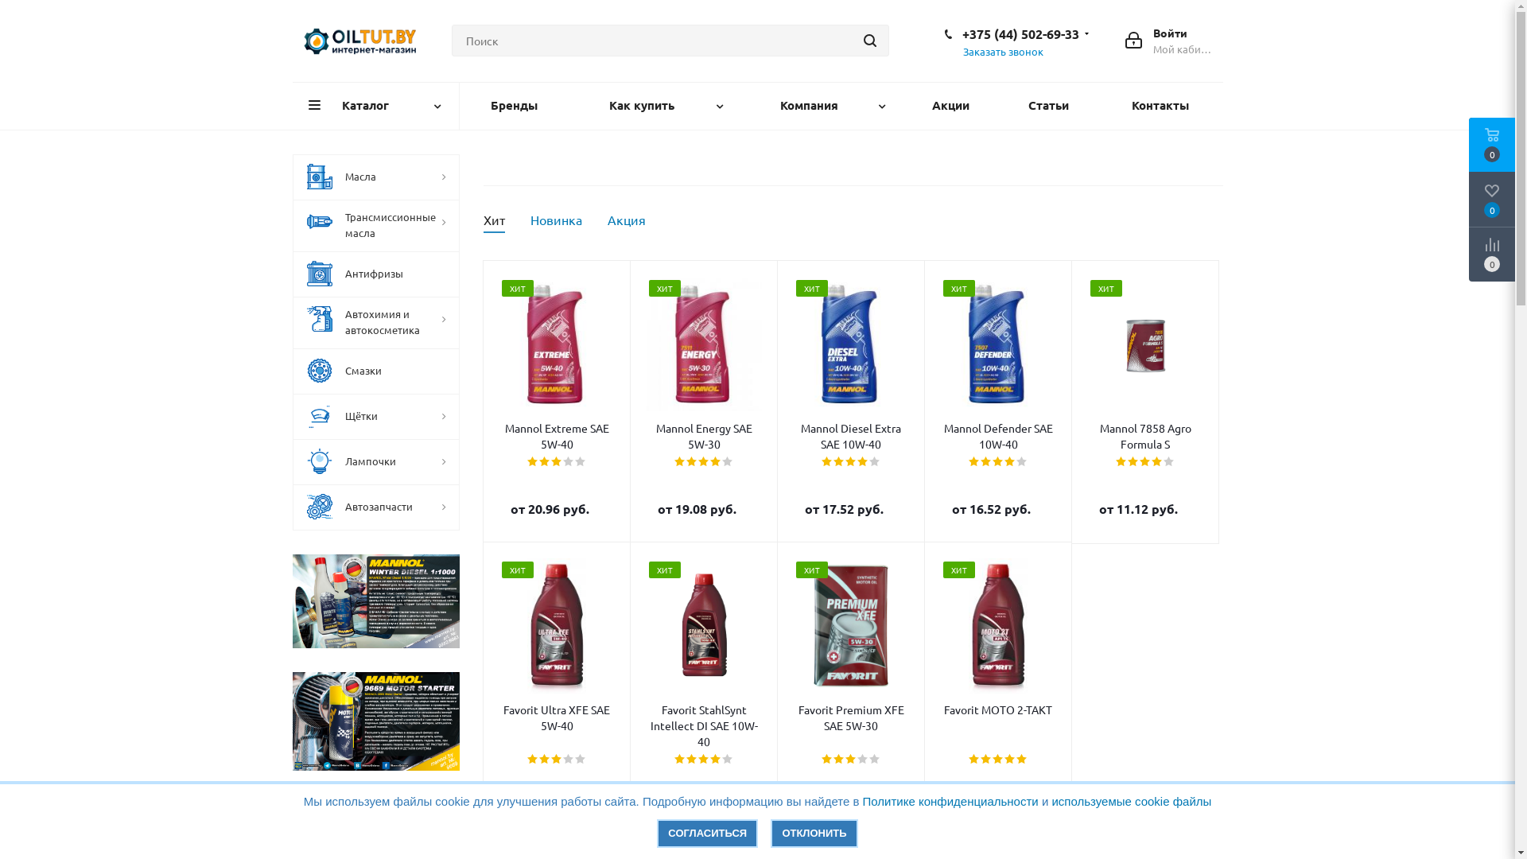 The width and height of the screenshot is (1527, 859). Describe the element at coordinates (1023, 462) in the screenshot. I see `5` at that location.